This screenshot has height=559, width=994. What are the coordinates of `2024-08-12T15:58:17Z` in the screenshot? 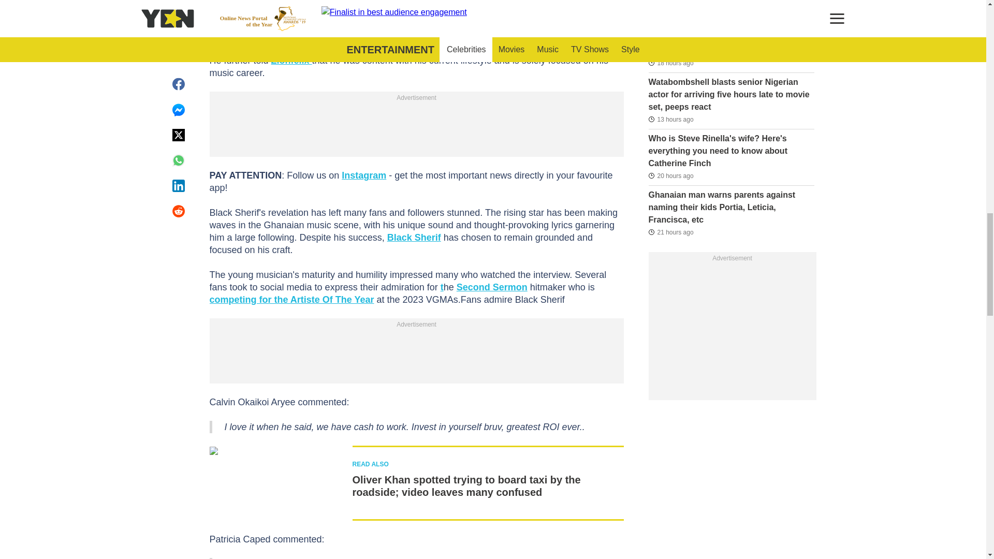 It's located at (670, 119).